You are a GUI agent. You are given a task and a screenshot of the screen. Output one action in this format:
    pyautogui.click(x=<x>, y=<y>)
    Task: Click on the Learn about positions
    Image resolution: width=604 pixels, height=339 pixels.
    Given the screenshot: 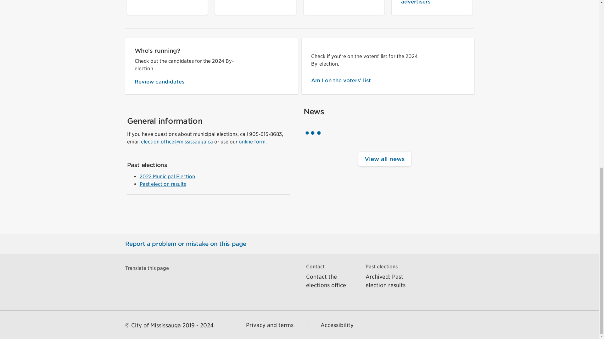 What is the action you would take?
    pyautogui.click(x=344, y=3)
    